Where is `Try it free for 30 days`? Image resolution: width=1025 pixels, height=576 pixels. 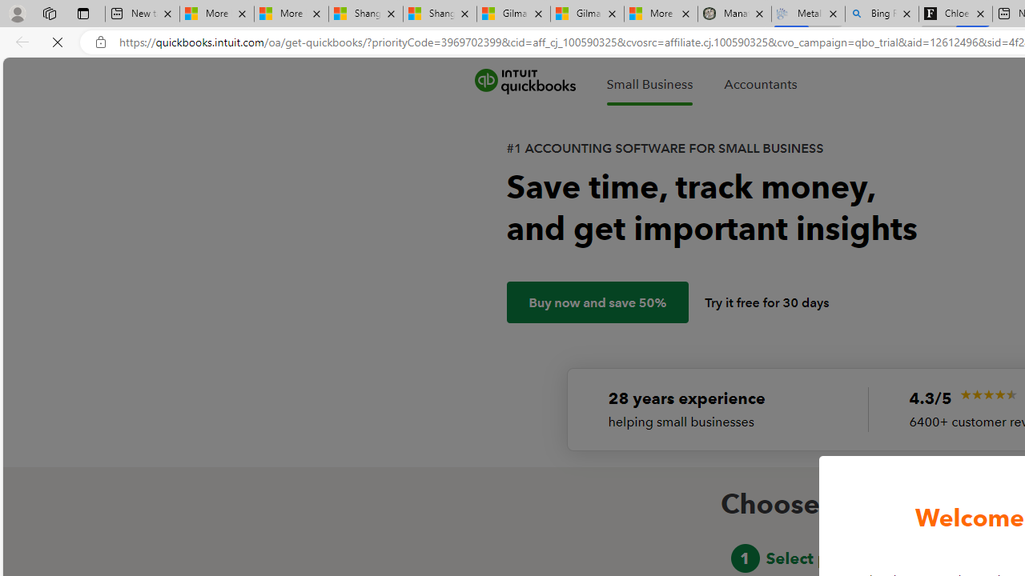
Try it free for 30 days is located at coordinates (767, 302).